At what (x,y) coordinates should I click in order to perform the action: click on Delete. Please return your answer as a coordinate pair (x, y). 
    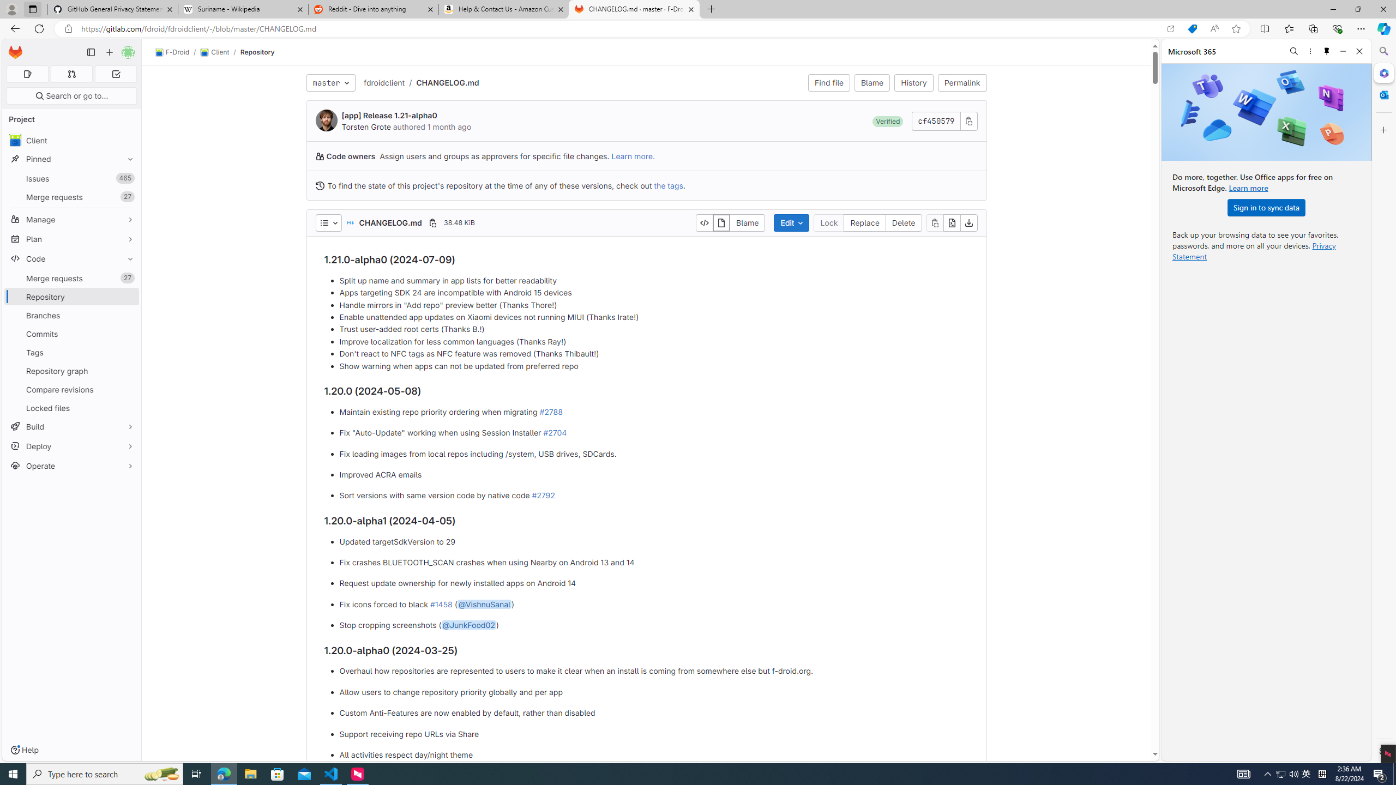
    Looking at the image, I should click on (904, 222).